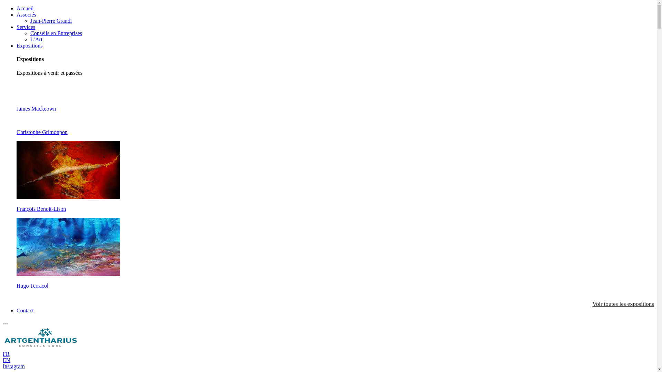 Image resolution: width=662 pixels, height=372 pixels. Describe the element at coordinates (623, 304) in the screenshot. I see `Voir toutes les expositions` at that location.